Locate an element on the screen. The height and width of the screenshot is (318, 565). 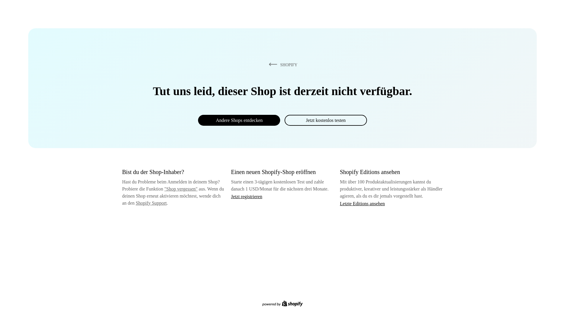
Jetzt kostenlos testen is located at coordinates (325, 120).